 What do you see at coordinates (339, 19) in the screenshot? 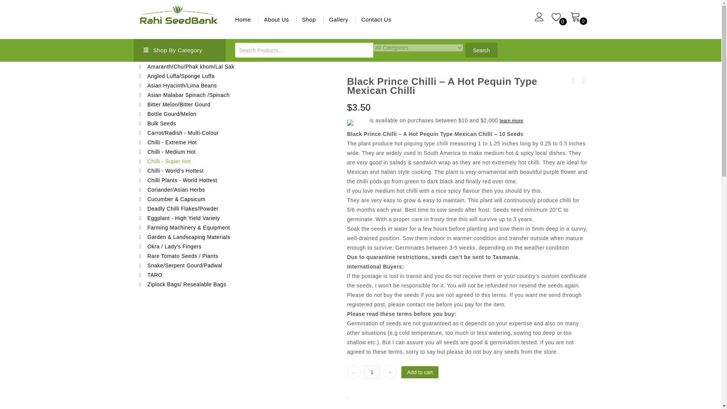
I see `Gallery` at bounding box center [339, 19].